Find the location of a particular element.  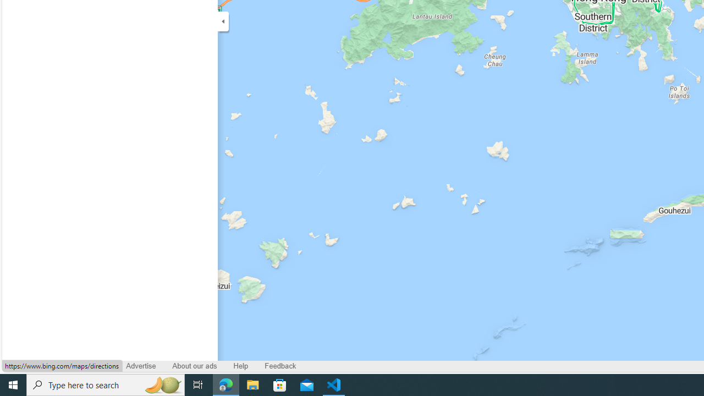

Help is located at coordinates (241, 366).